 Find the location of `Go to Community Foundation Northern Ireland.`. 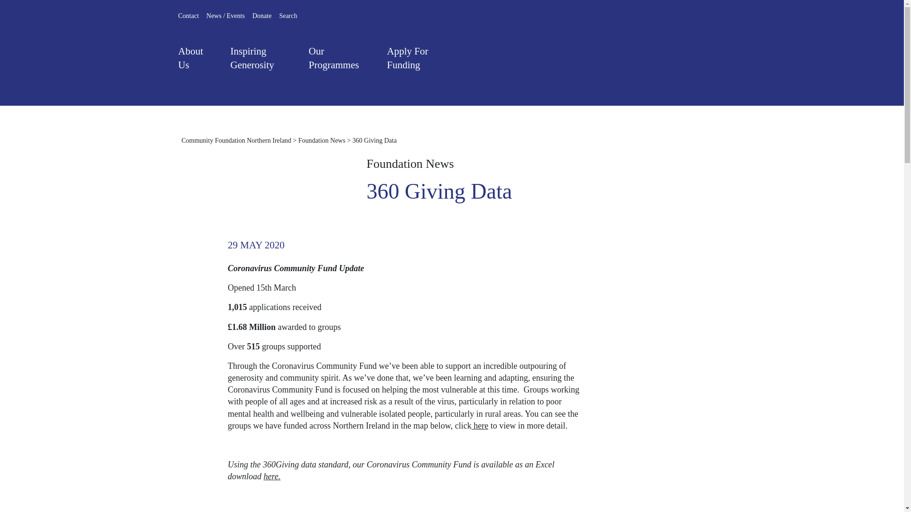

Go to Community Foundation Northern Ireland. is located at coordinates (236, 140).